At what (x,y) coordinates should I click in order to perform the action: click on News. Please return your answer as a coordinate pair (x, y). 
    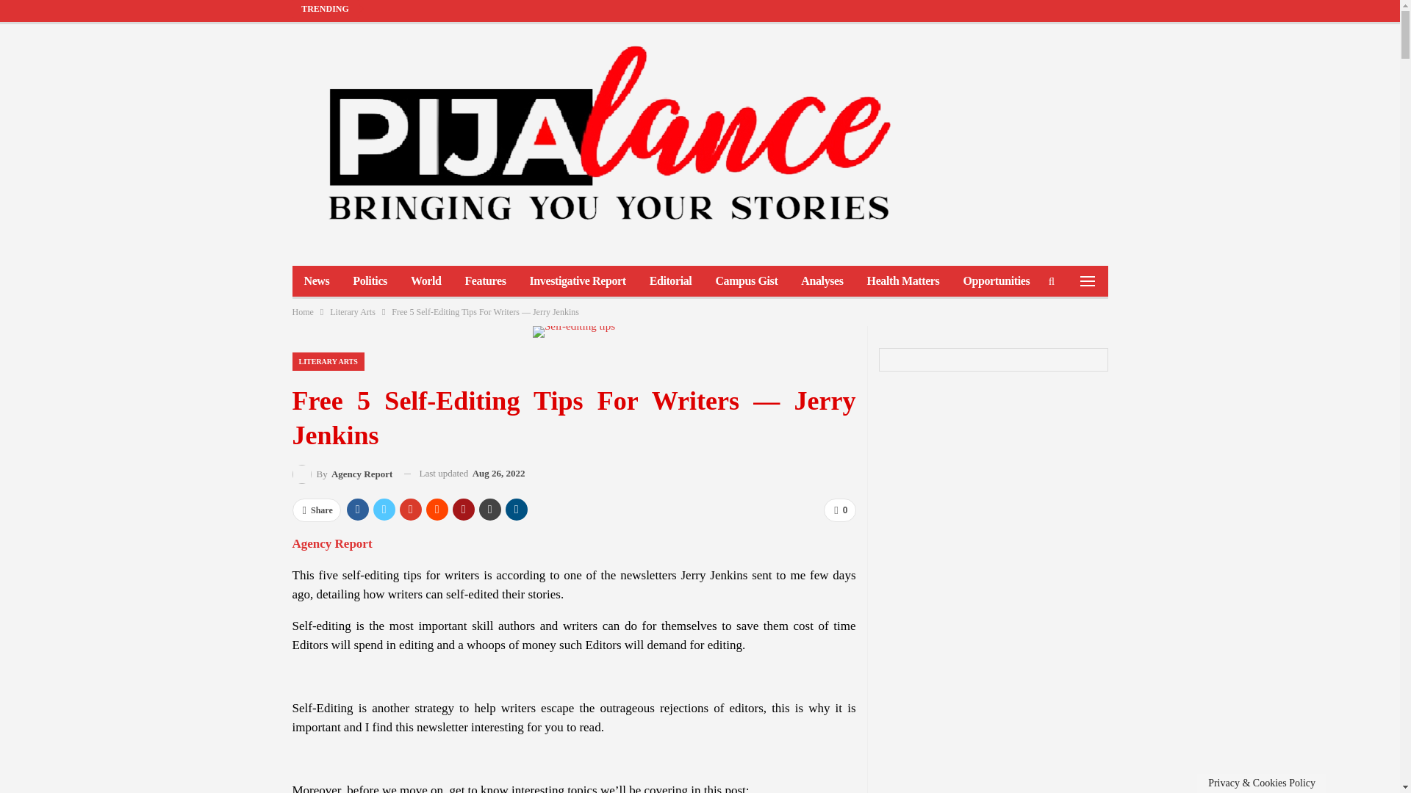
    Looking at the image, I should click on (316, 280).